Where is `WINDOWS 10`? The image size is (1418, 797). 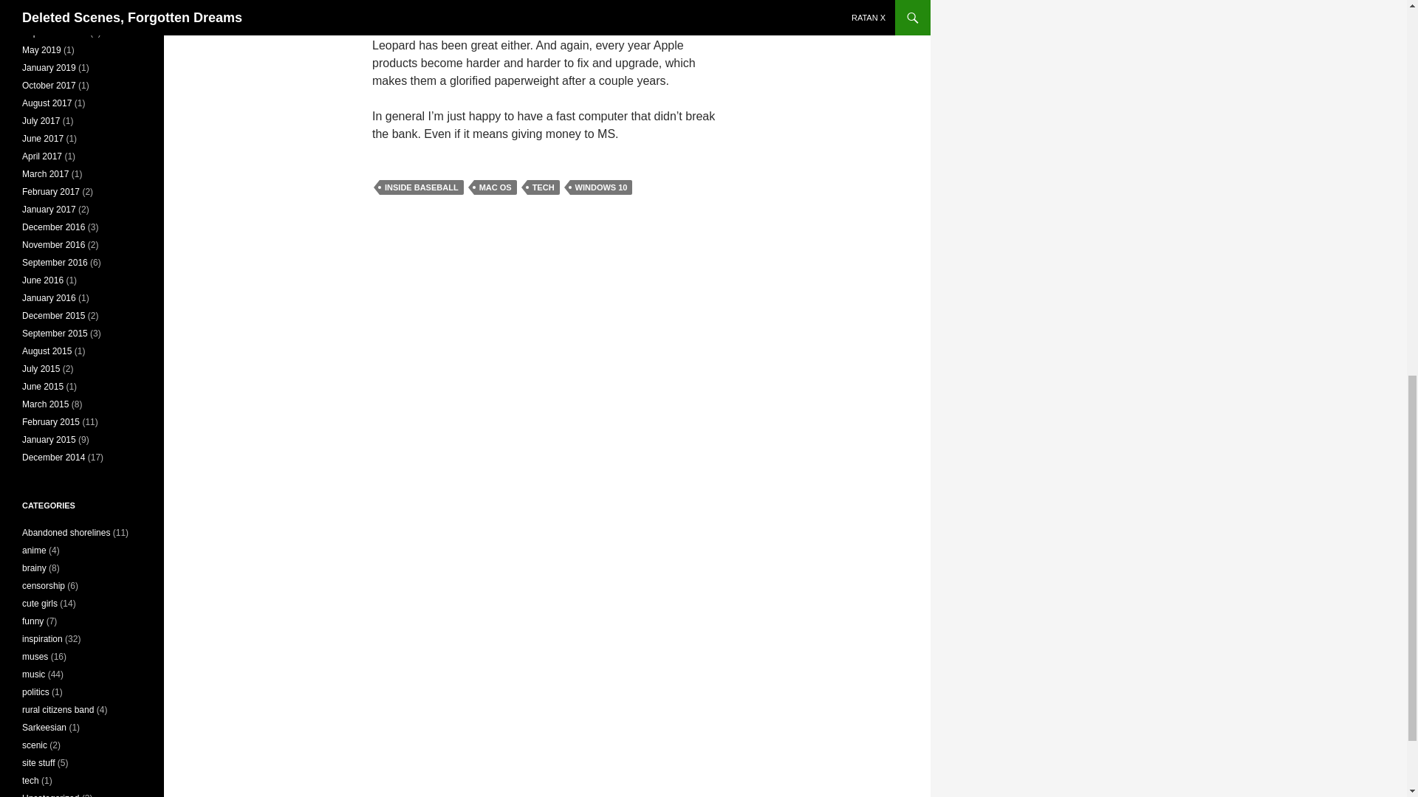 WINDOWS 10 is located at coordinates (601, 187).